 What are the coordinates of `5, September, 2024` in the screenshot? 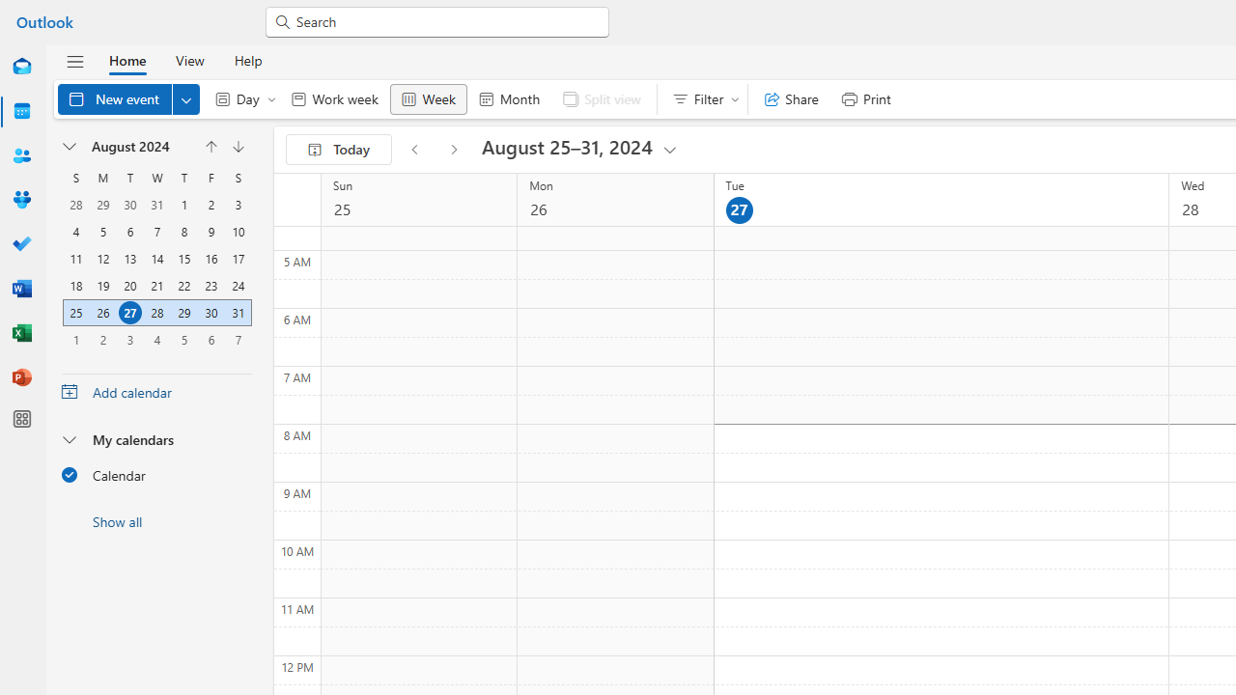 It's located at (184, 340).